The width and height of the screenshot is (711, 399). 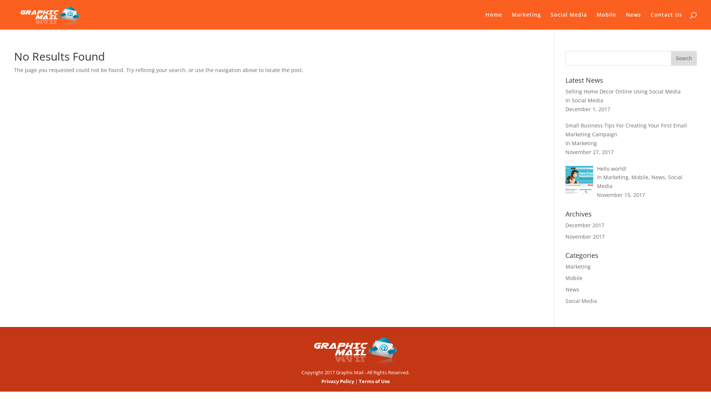 What do you see at coordinates (527, 21) in the screenshot?
I see `Marketing` at bounding box center [527, 21].